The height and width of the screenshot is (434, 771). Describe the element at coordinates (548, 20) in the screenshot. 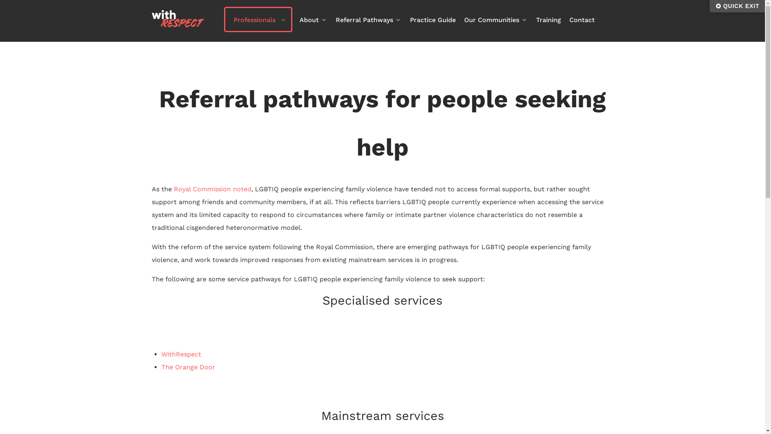

I see `Training` at that location.